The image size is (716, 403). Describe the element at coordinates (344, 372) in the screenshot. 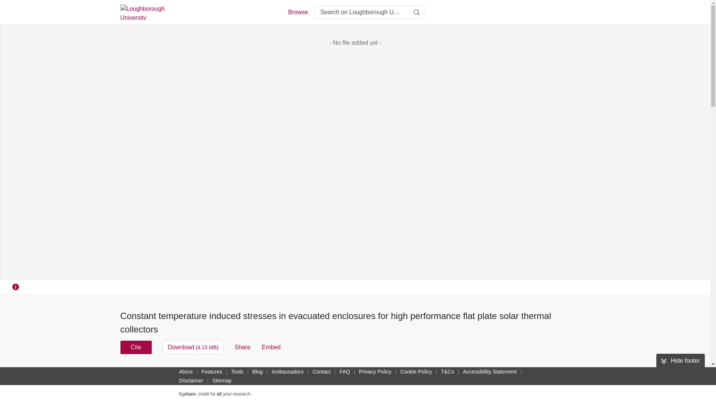

I see `Philip Eames` at that location.